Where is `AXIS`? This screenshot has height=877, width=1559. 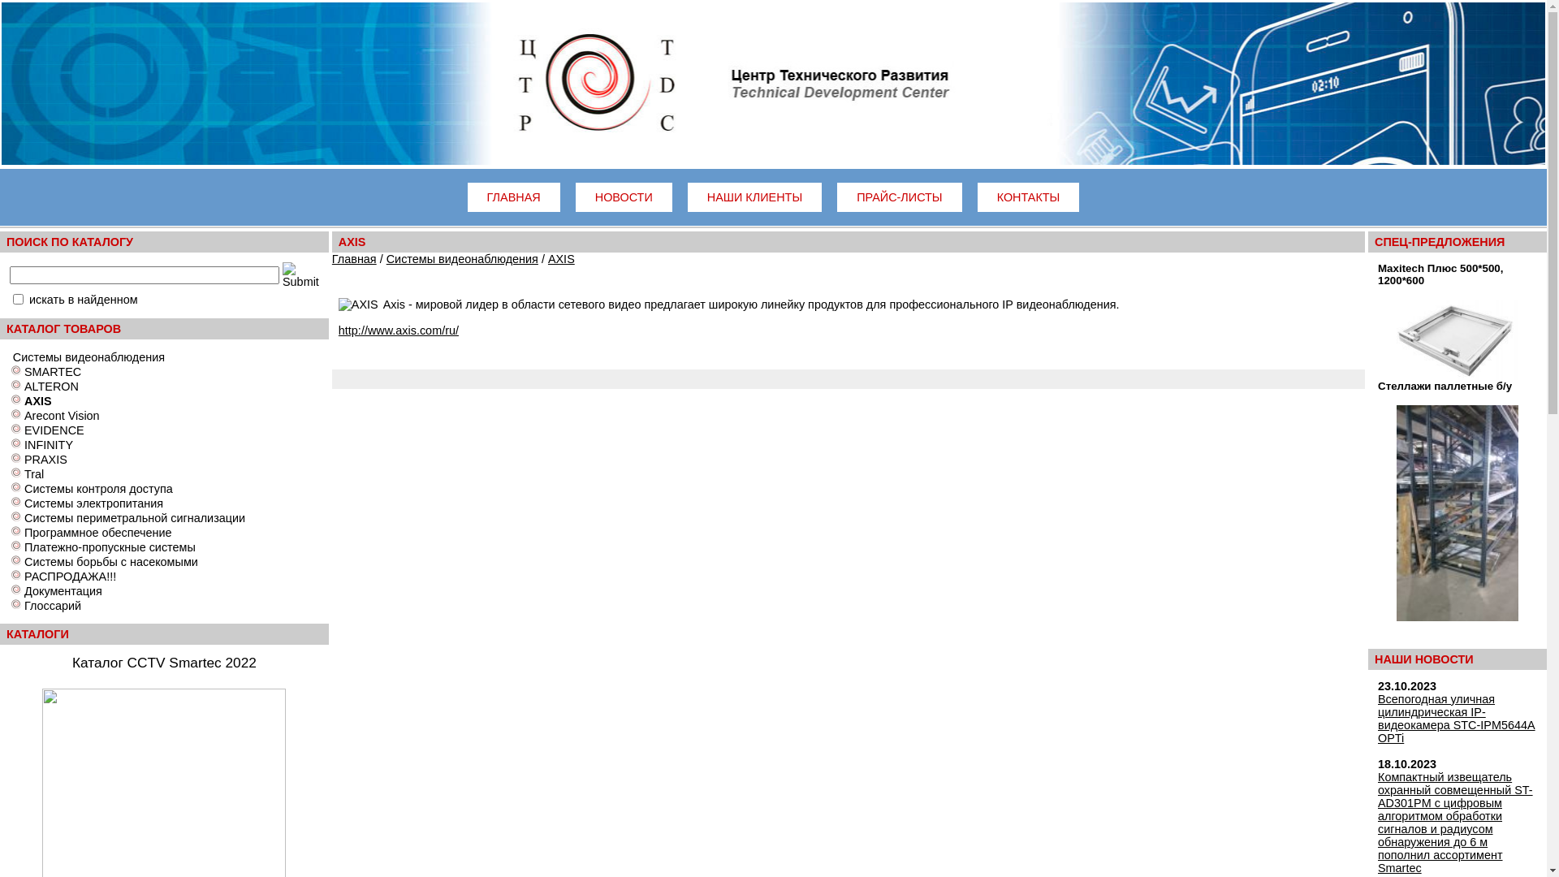
AXIS is located at coordinates (38, 401).